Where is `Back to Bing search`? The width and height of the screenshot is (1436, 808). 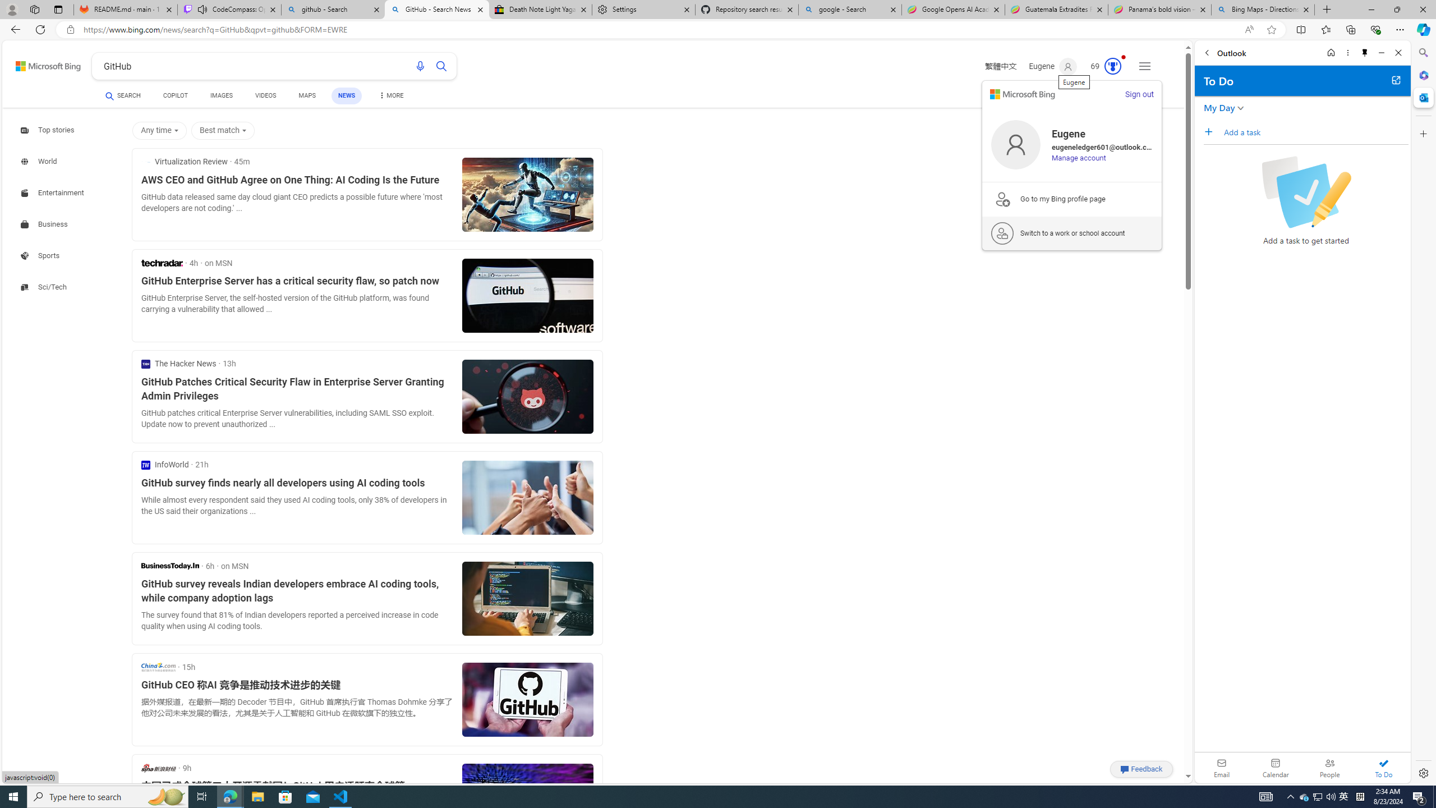 Back to Bing search is located at coordinates (42, 63).